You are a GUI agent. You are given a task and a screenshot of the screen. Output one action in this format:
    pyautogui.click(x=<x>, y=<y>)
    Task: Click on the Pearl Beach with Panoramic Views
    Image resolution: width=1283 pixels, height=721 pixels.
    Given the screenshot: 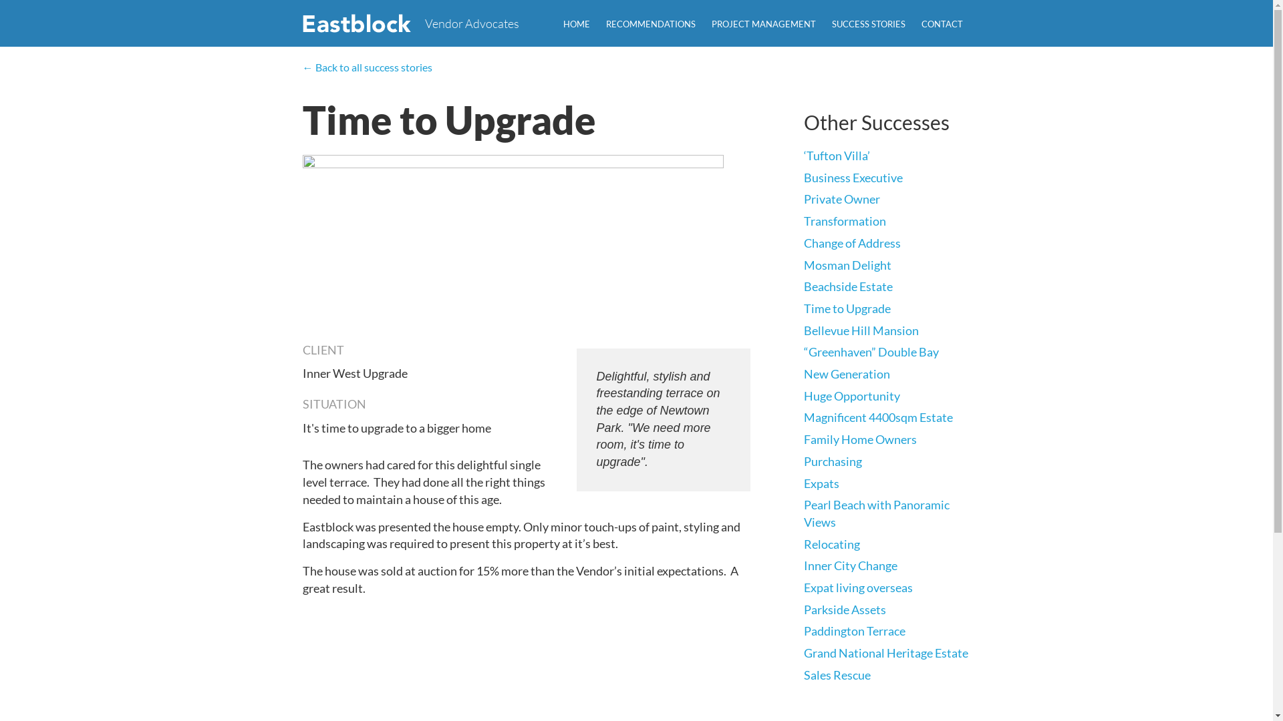 What is the action you would take?
    pyautogui.click(x=876, y=513)
    